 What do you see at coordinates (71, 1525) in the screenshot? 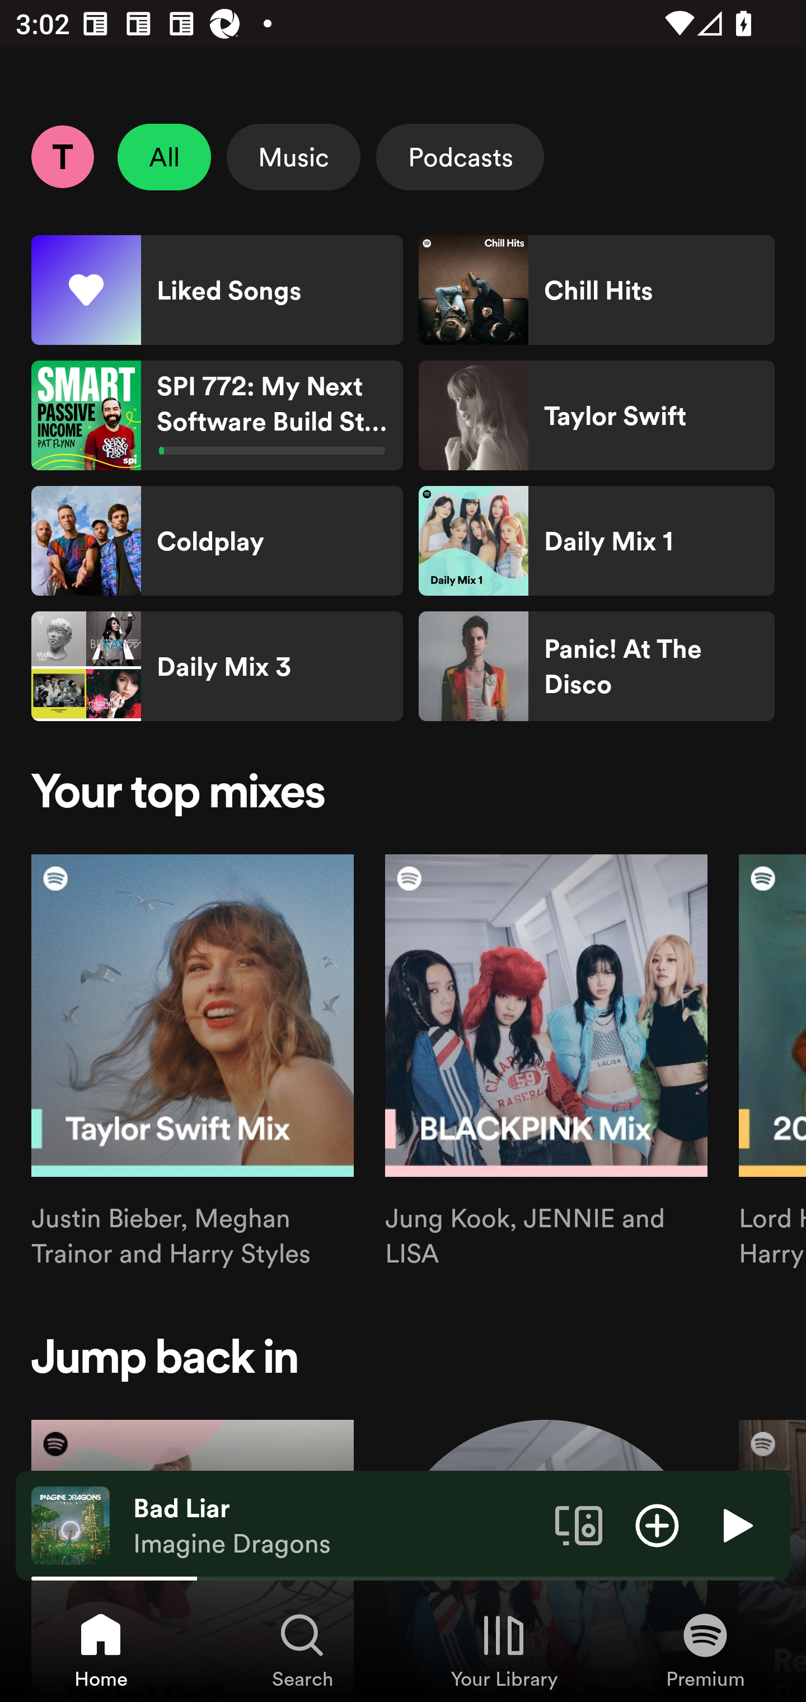
I see `The cover art of the currently playing track` at bounding box center [71, 1525].